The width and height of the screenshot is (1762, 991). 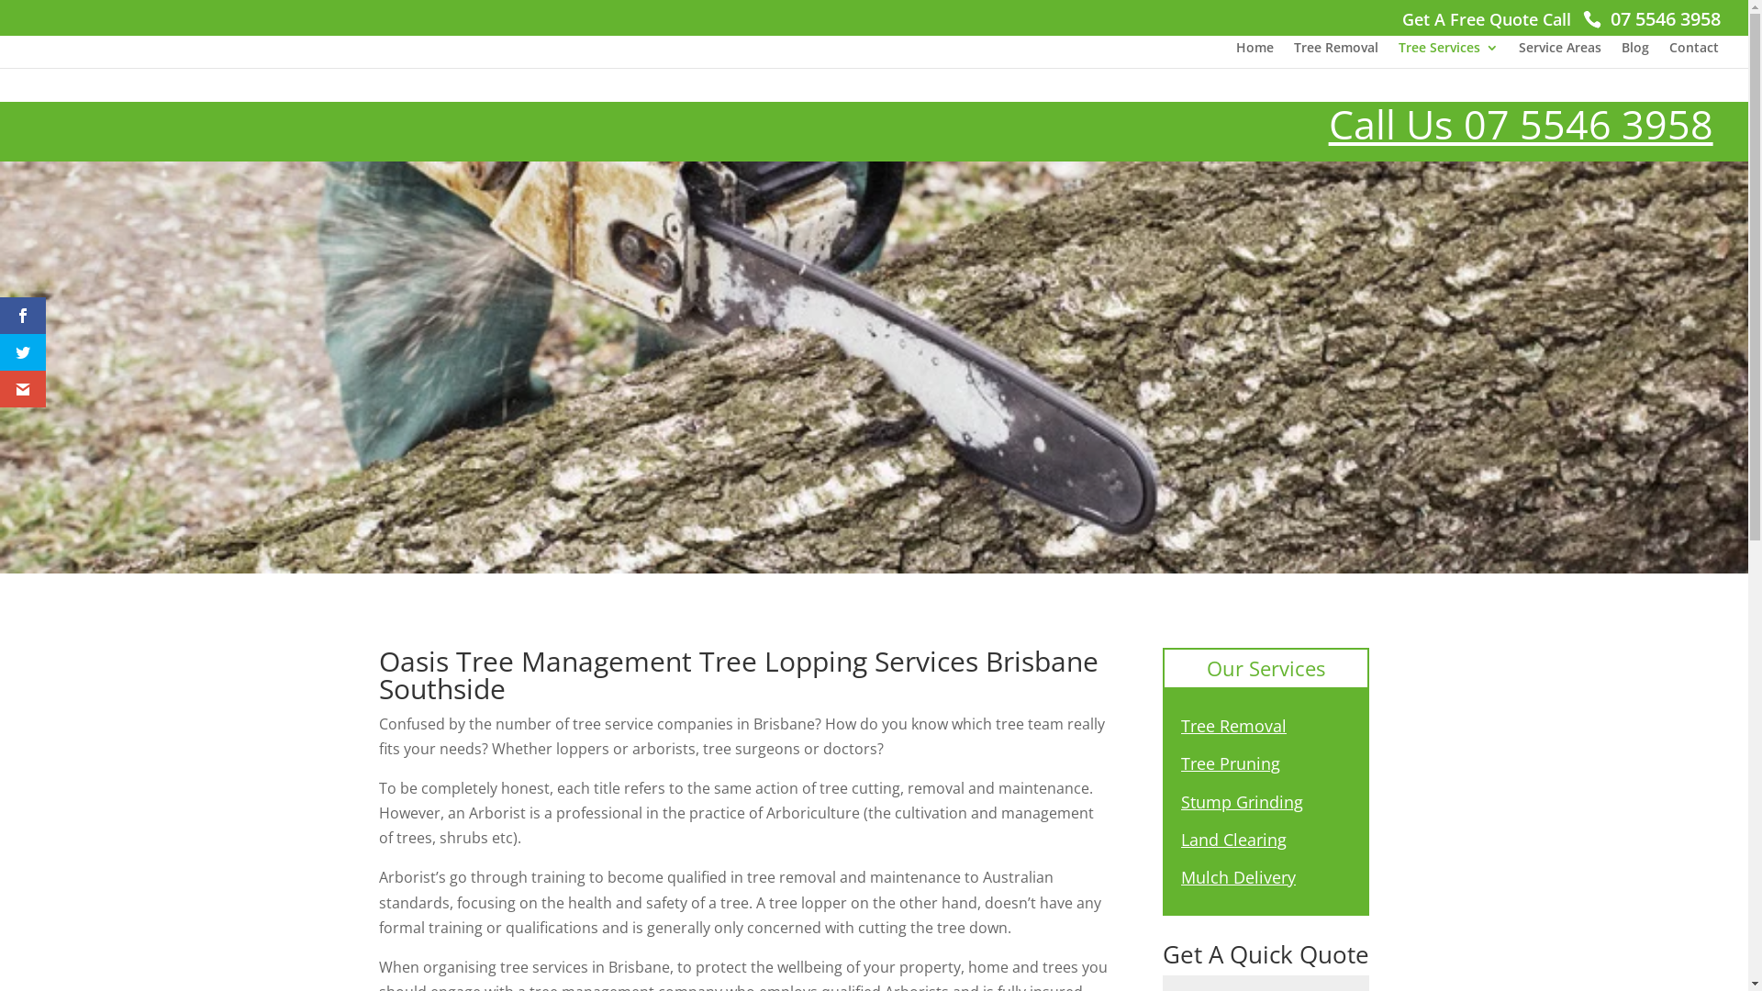 I want to click on Tree Removal, so click(x=1233, y=726).